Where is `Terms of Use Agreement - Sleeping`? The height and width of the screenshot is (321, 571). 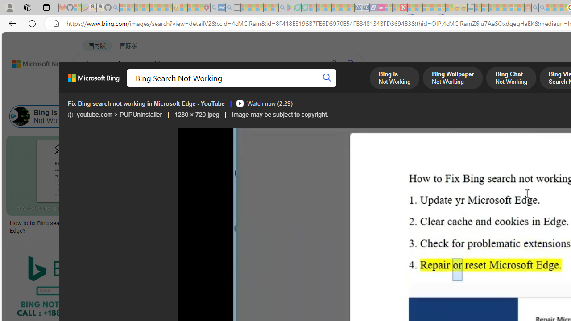 Terms of Use Agreement - Sleeping is located at coordinates (297, 8).